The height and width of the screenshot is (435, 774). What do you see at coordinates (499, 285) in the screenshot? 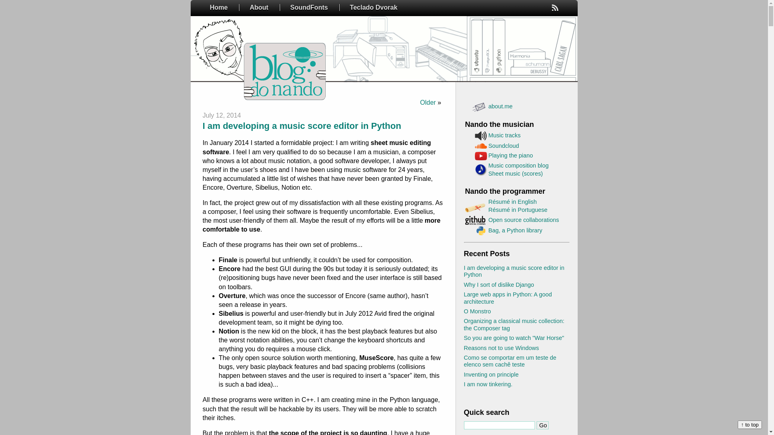
I see `Why I sort of dislike Django` at bounding box center [499, 285].